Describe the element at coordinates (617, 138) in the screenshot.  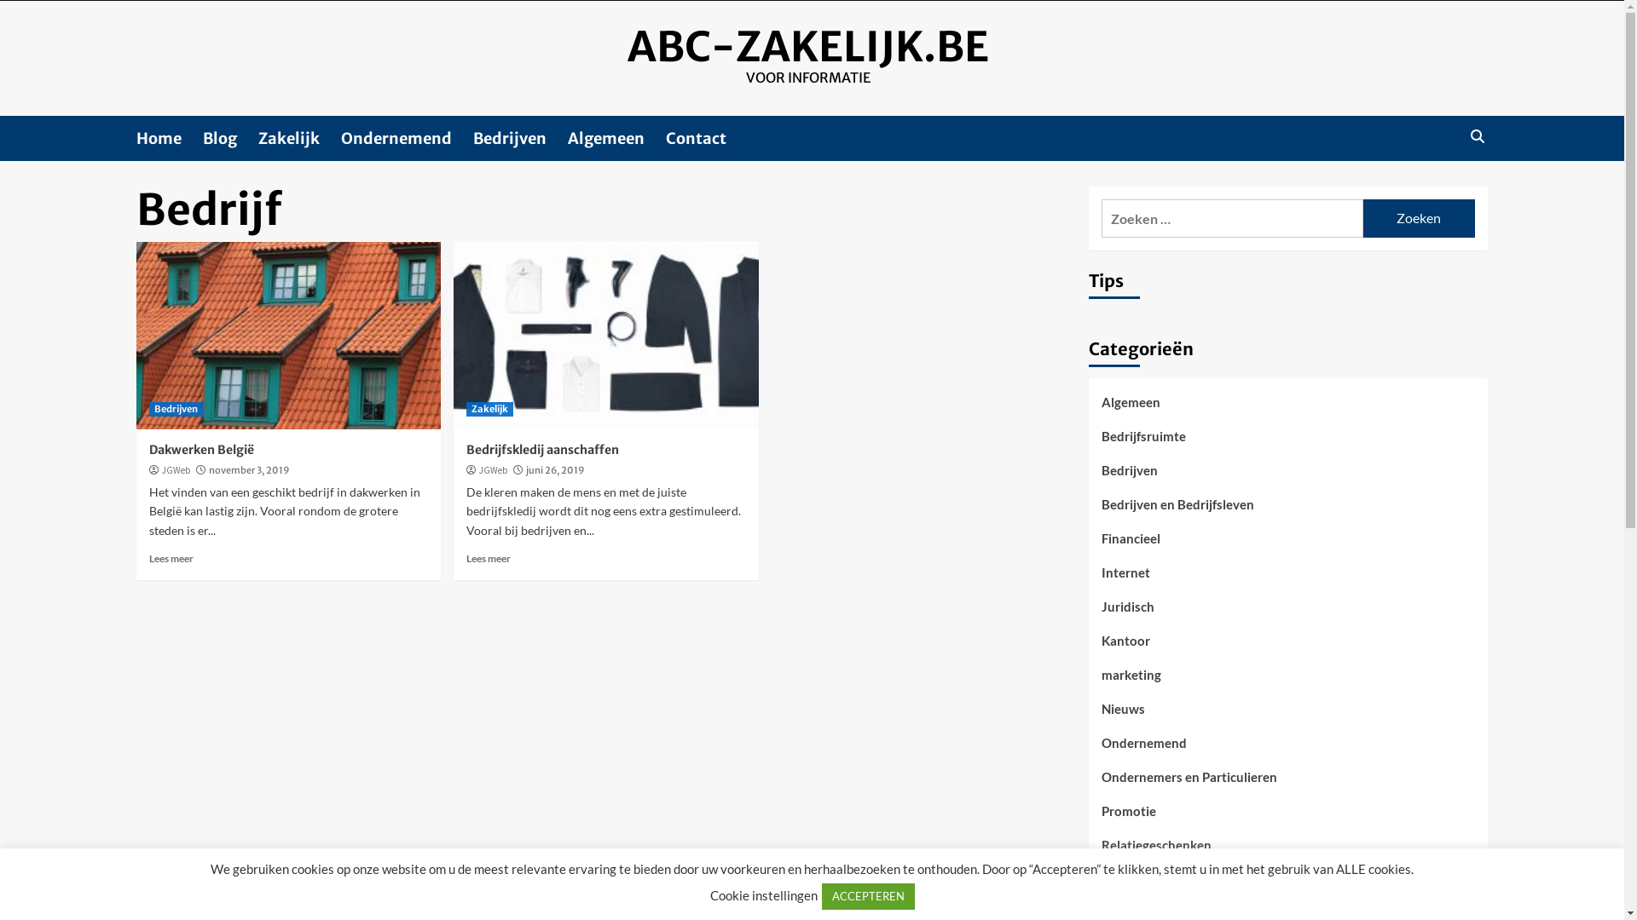
I see `Algemeen` at that location.